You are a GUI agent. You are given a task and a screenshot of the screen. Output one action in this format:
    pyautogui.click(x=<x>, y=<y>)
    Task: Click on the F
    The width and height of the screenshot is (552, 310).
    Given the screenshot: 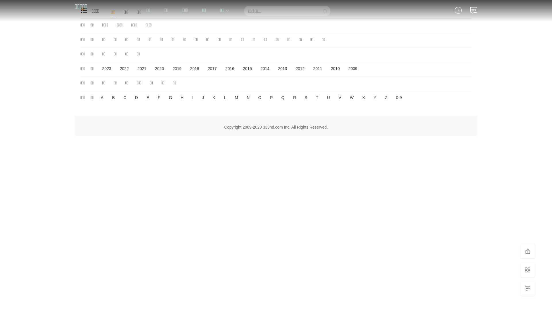 What is the action you would take?
    pyautogui.click(x=159, y=98)
    